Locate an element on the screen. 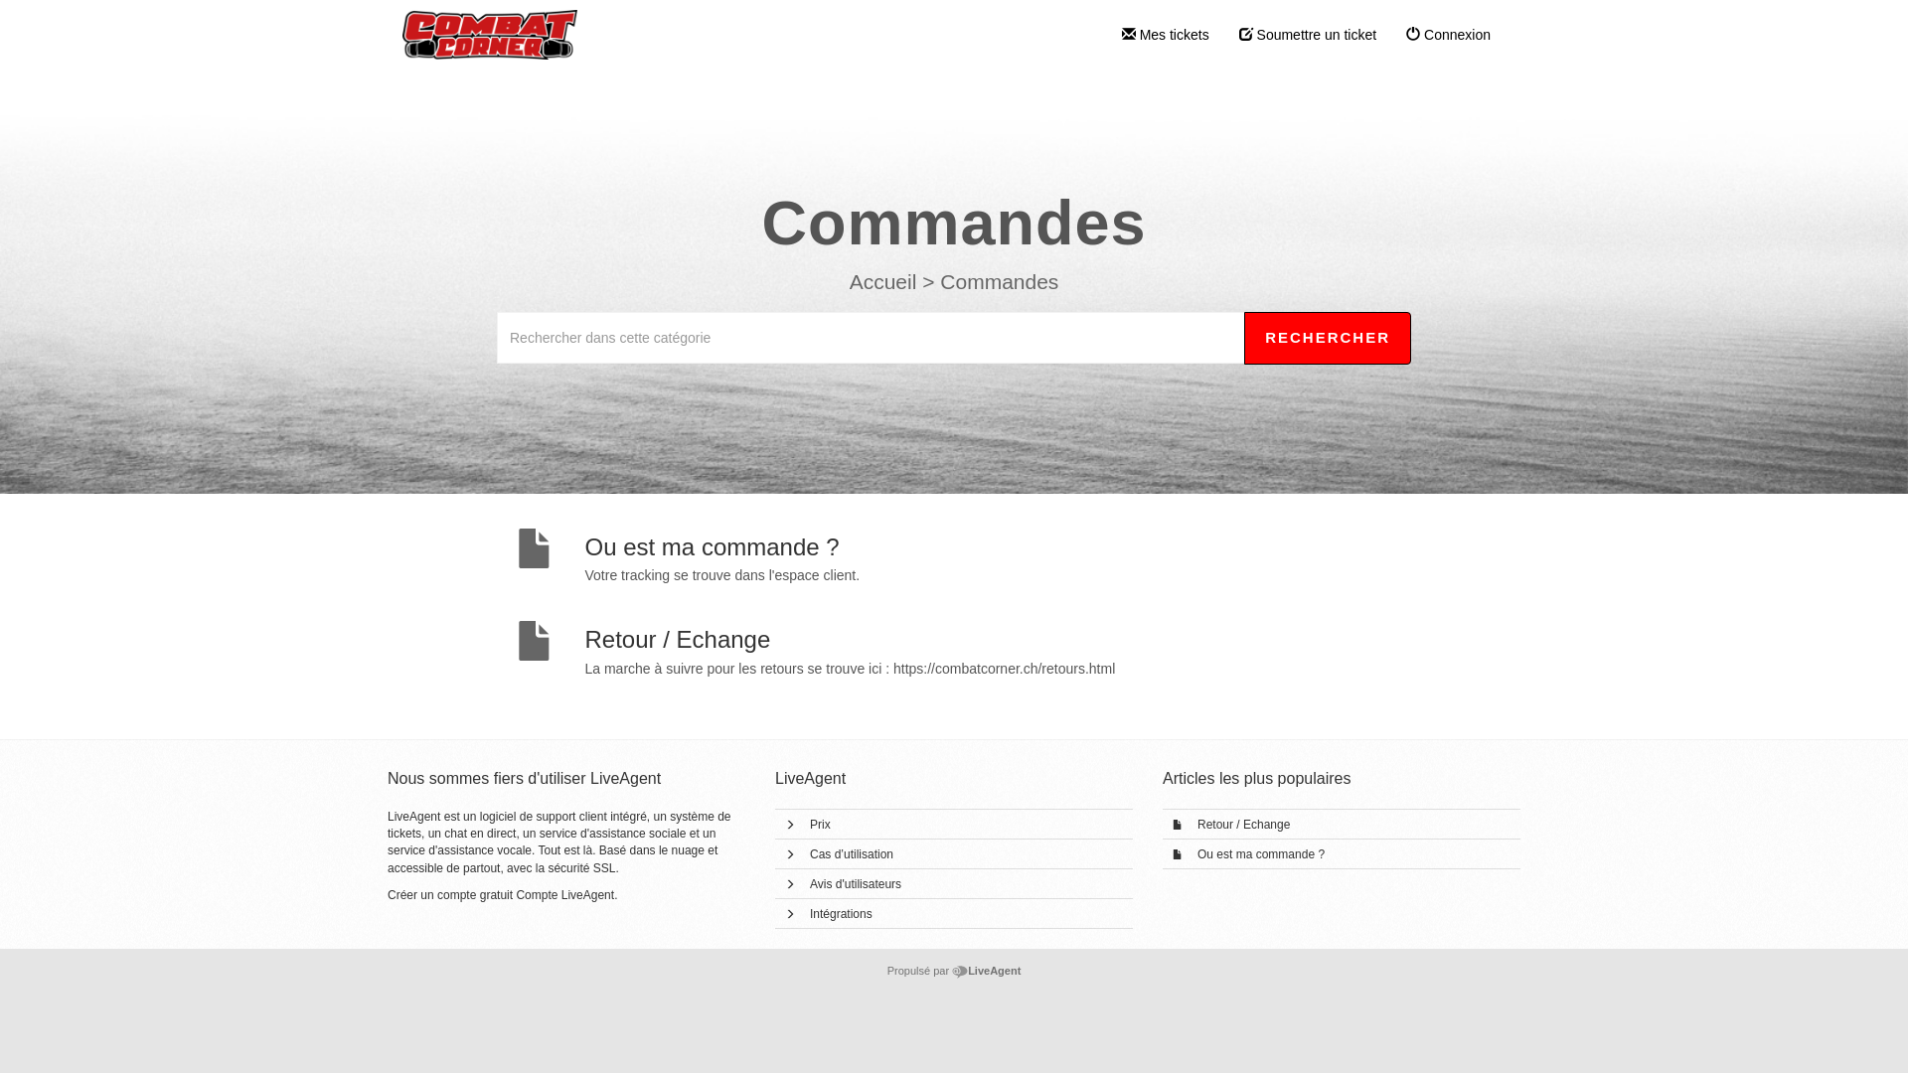 The width and height of the screenshot is (1908, 1073). Compte LiveAgent is located at coordinates (564, 894).